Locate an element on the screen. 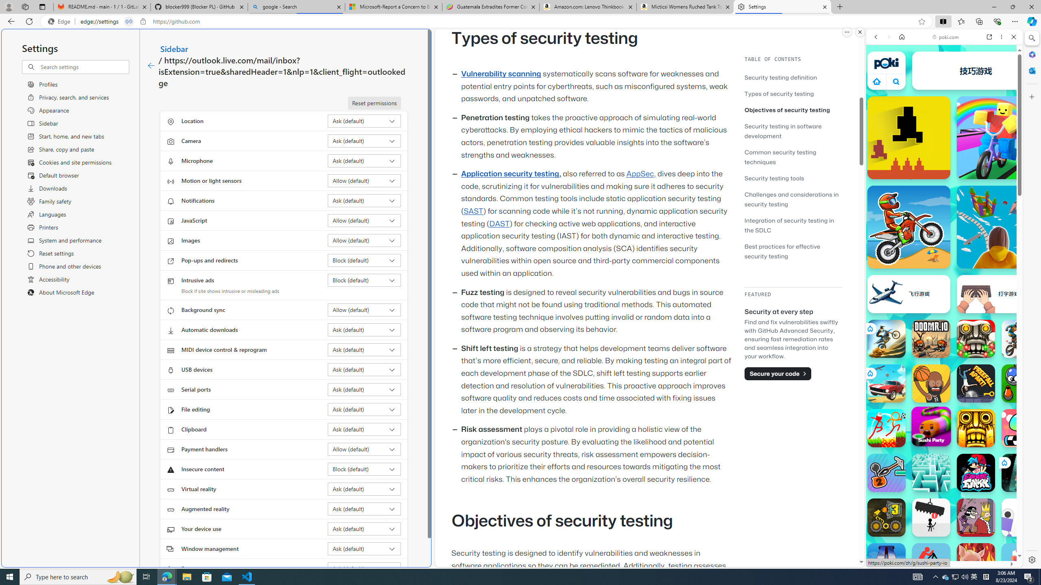  Murder is located at coordinates (976, 517).